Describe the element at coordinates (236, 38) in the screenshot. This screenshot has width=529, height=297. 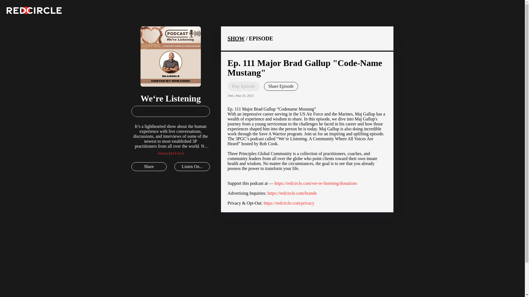
I see `SHOW` at that location.